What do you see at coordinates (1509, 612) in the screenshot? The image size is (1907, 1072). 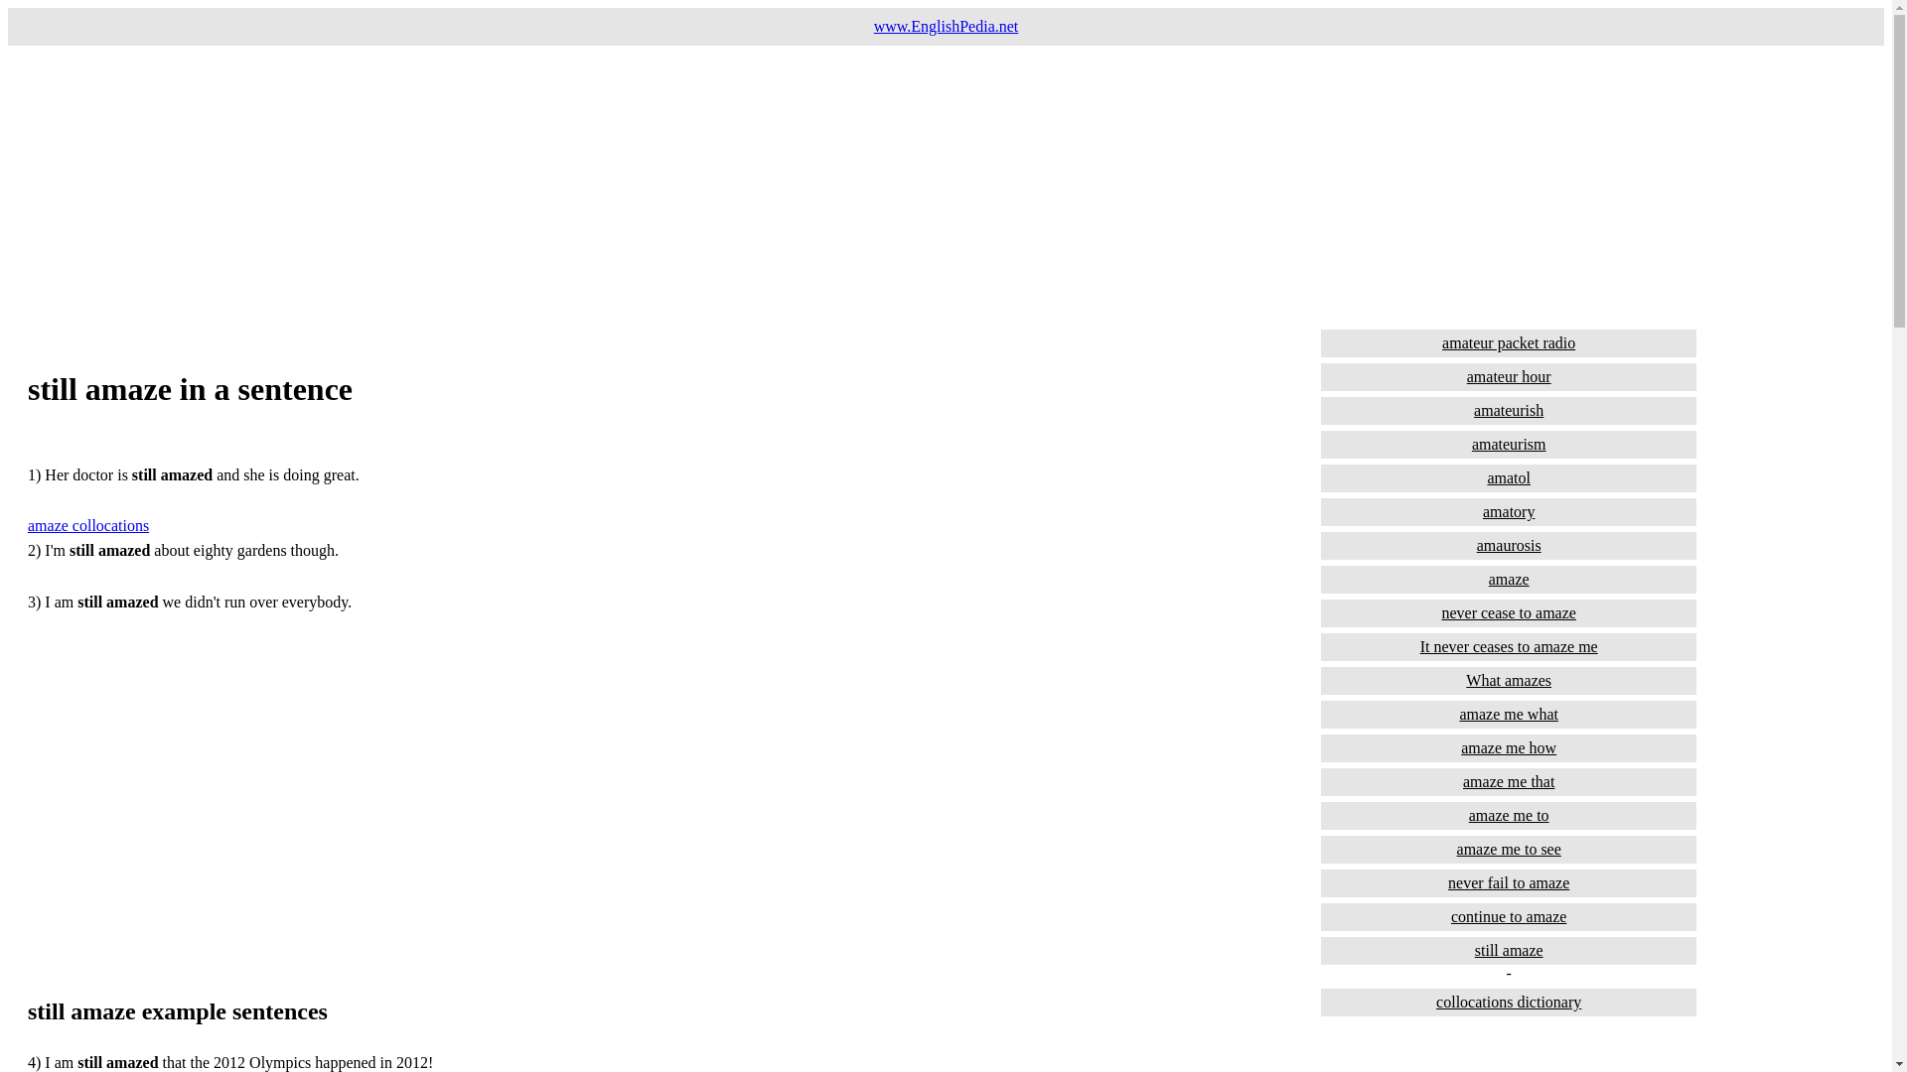 I see `never cease to amaze in a sentence` at bounding box center [1509, 612].